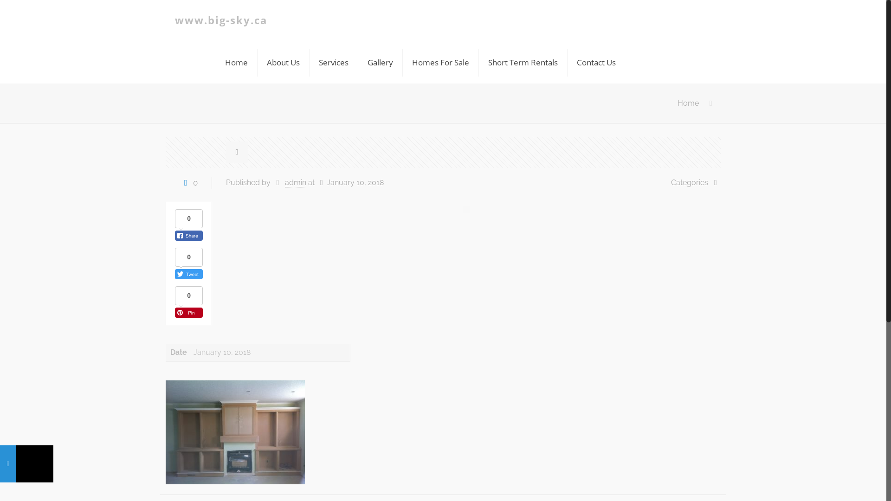 This screenshot has width=891, height=501. I want to click on www.big-sky.ca, so click(221, 21).